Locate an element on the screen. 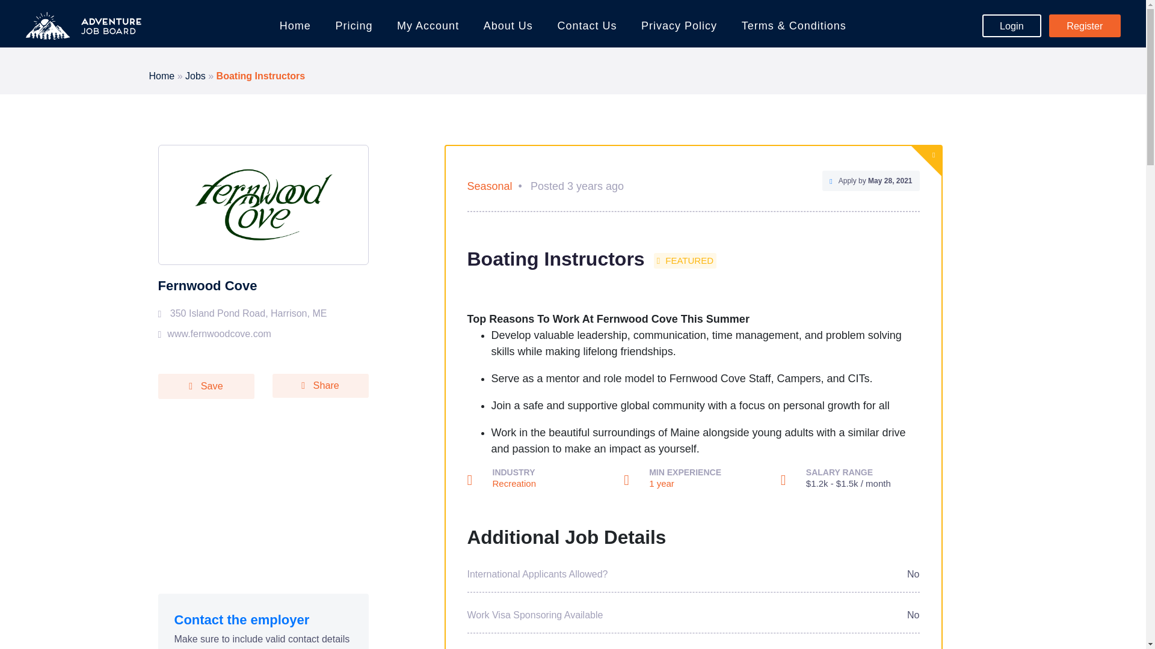 The width and height of the screenshot is (1155, 649). Register is located at coordinates (1084, 25).